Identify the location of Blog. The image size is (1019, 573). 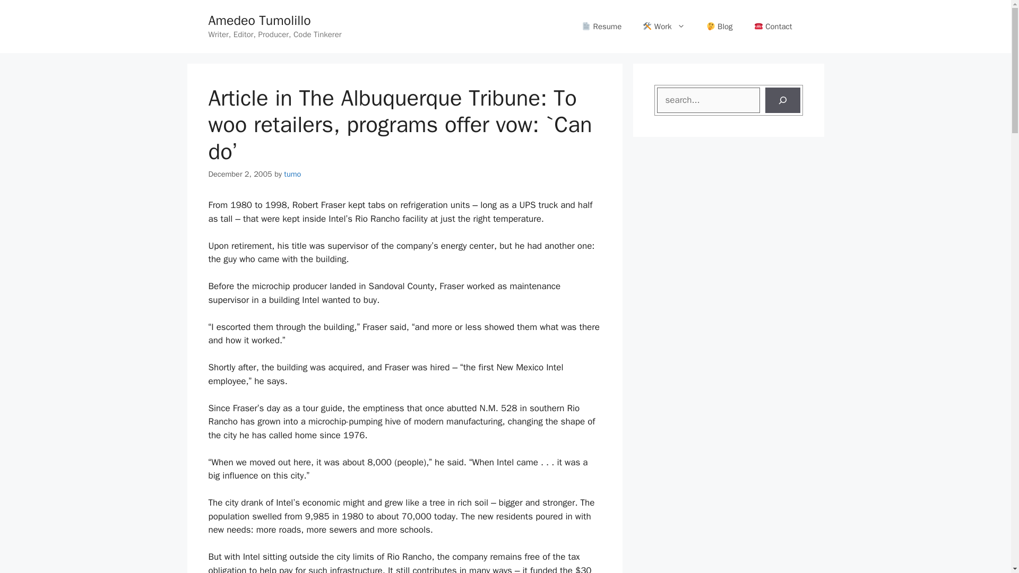
(720, 27).